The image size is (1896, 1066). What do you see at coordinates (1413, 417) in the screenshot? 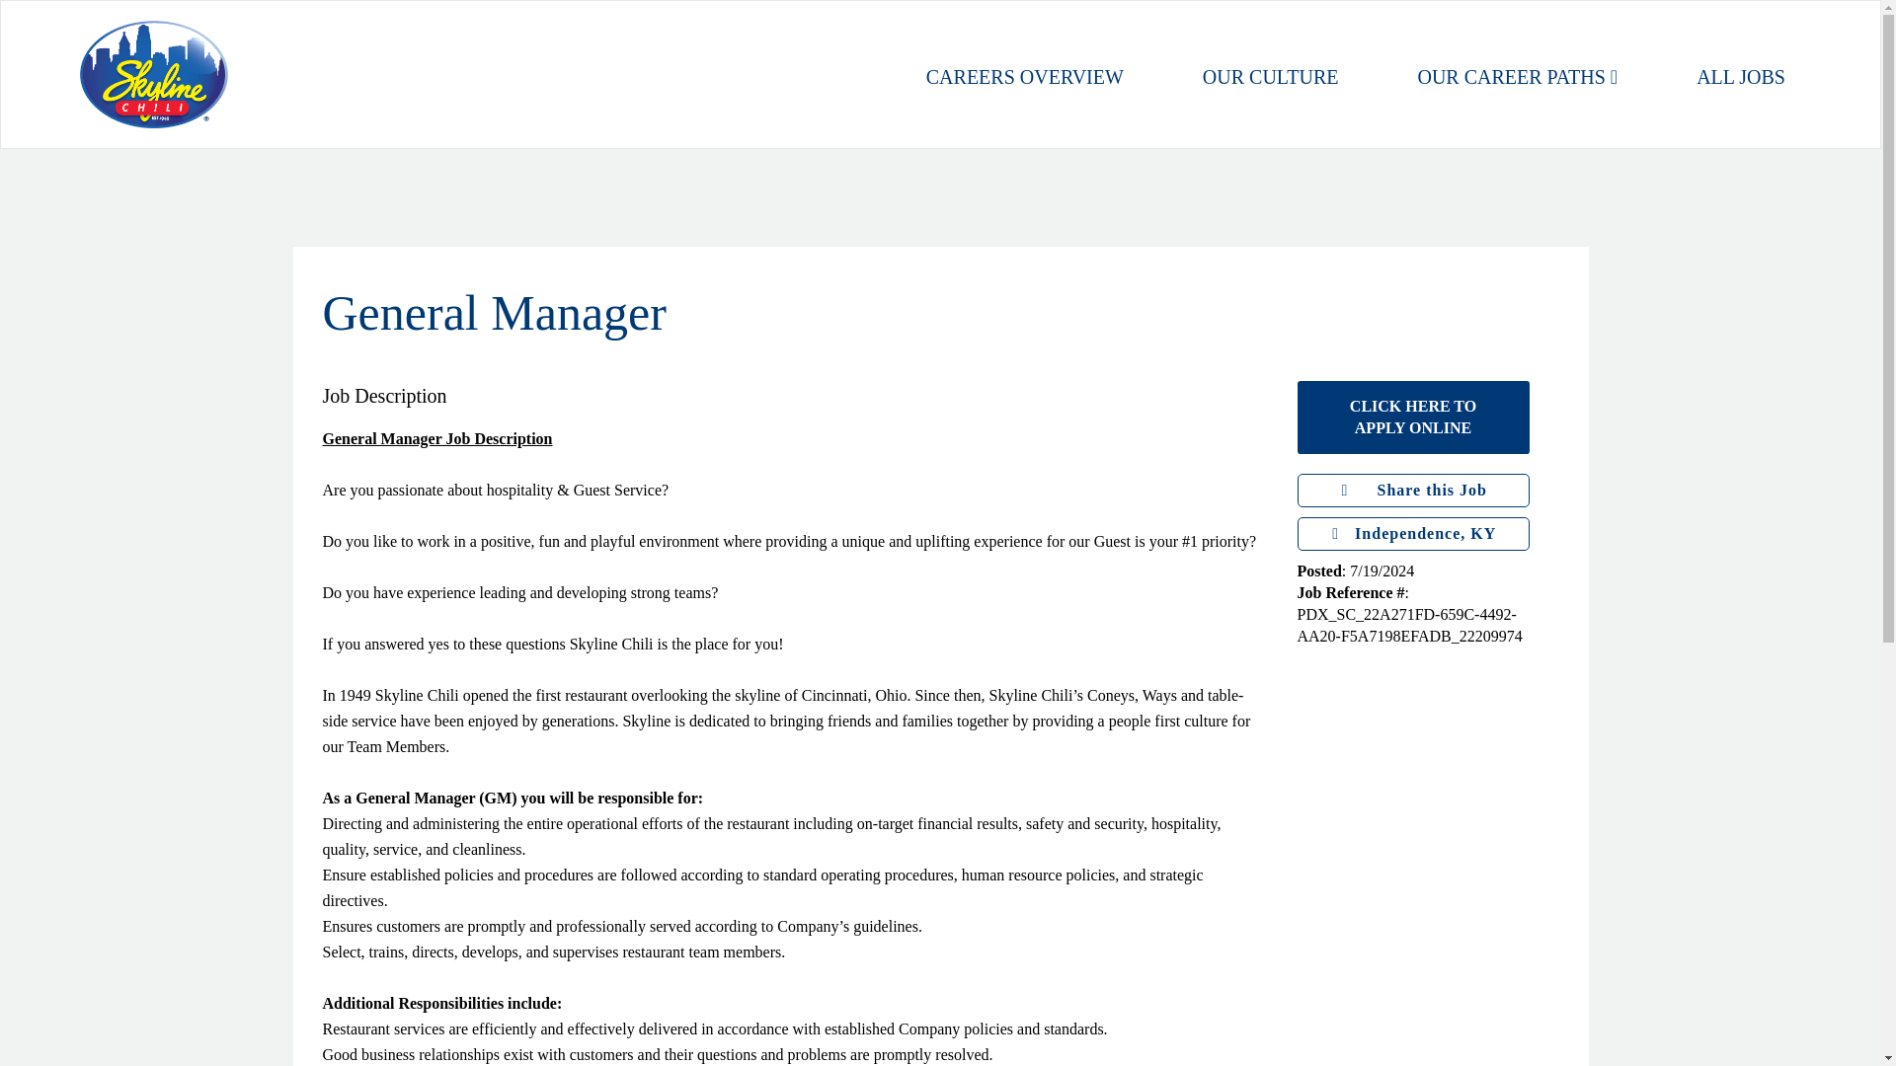
I see `ALL JOBS` at bounding box center [1413, 417].